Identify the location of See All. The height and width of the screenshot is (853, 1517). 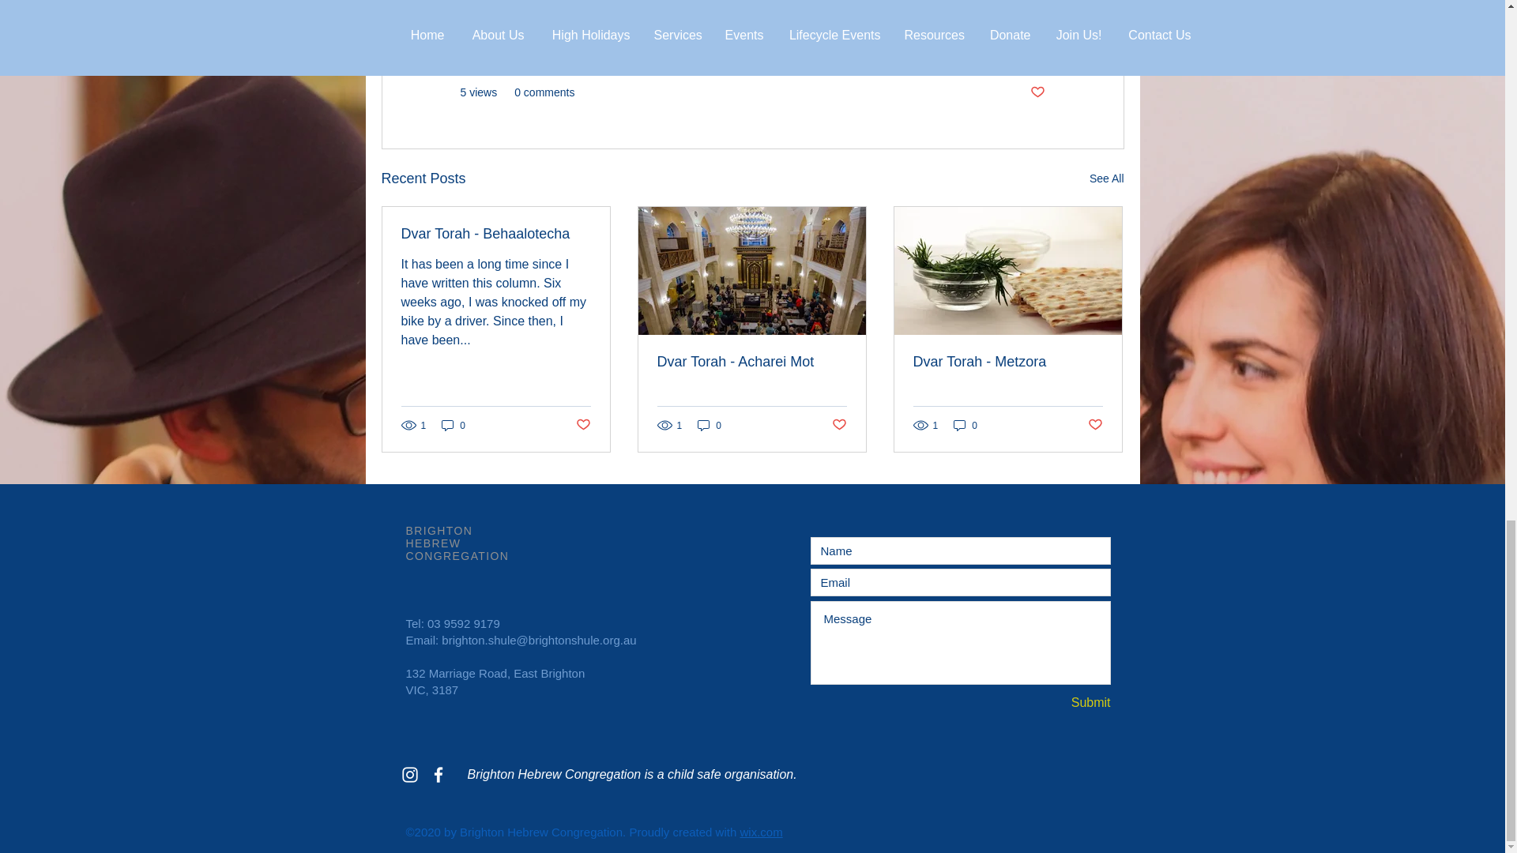
(1106, 178).